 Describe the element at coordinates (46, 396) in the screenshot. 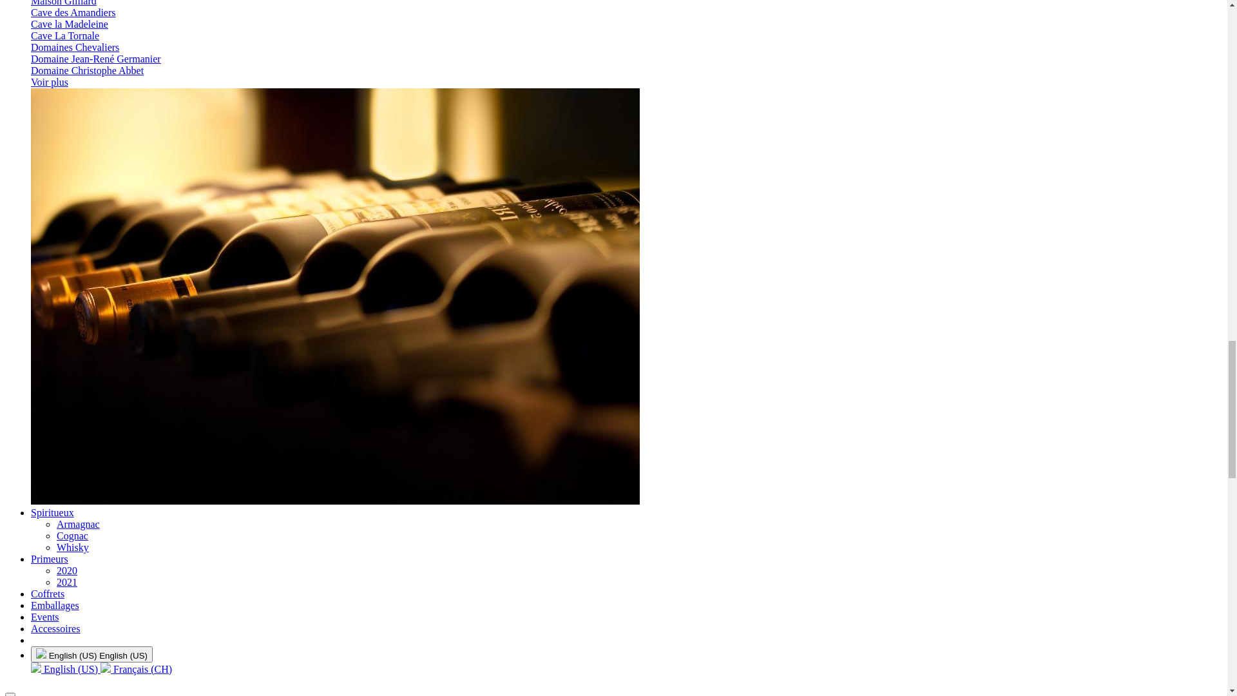

I see `Marque` at that location.